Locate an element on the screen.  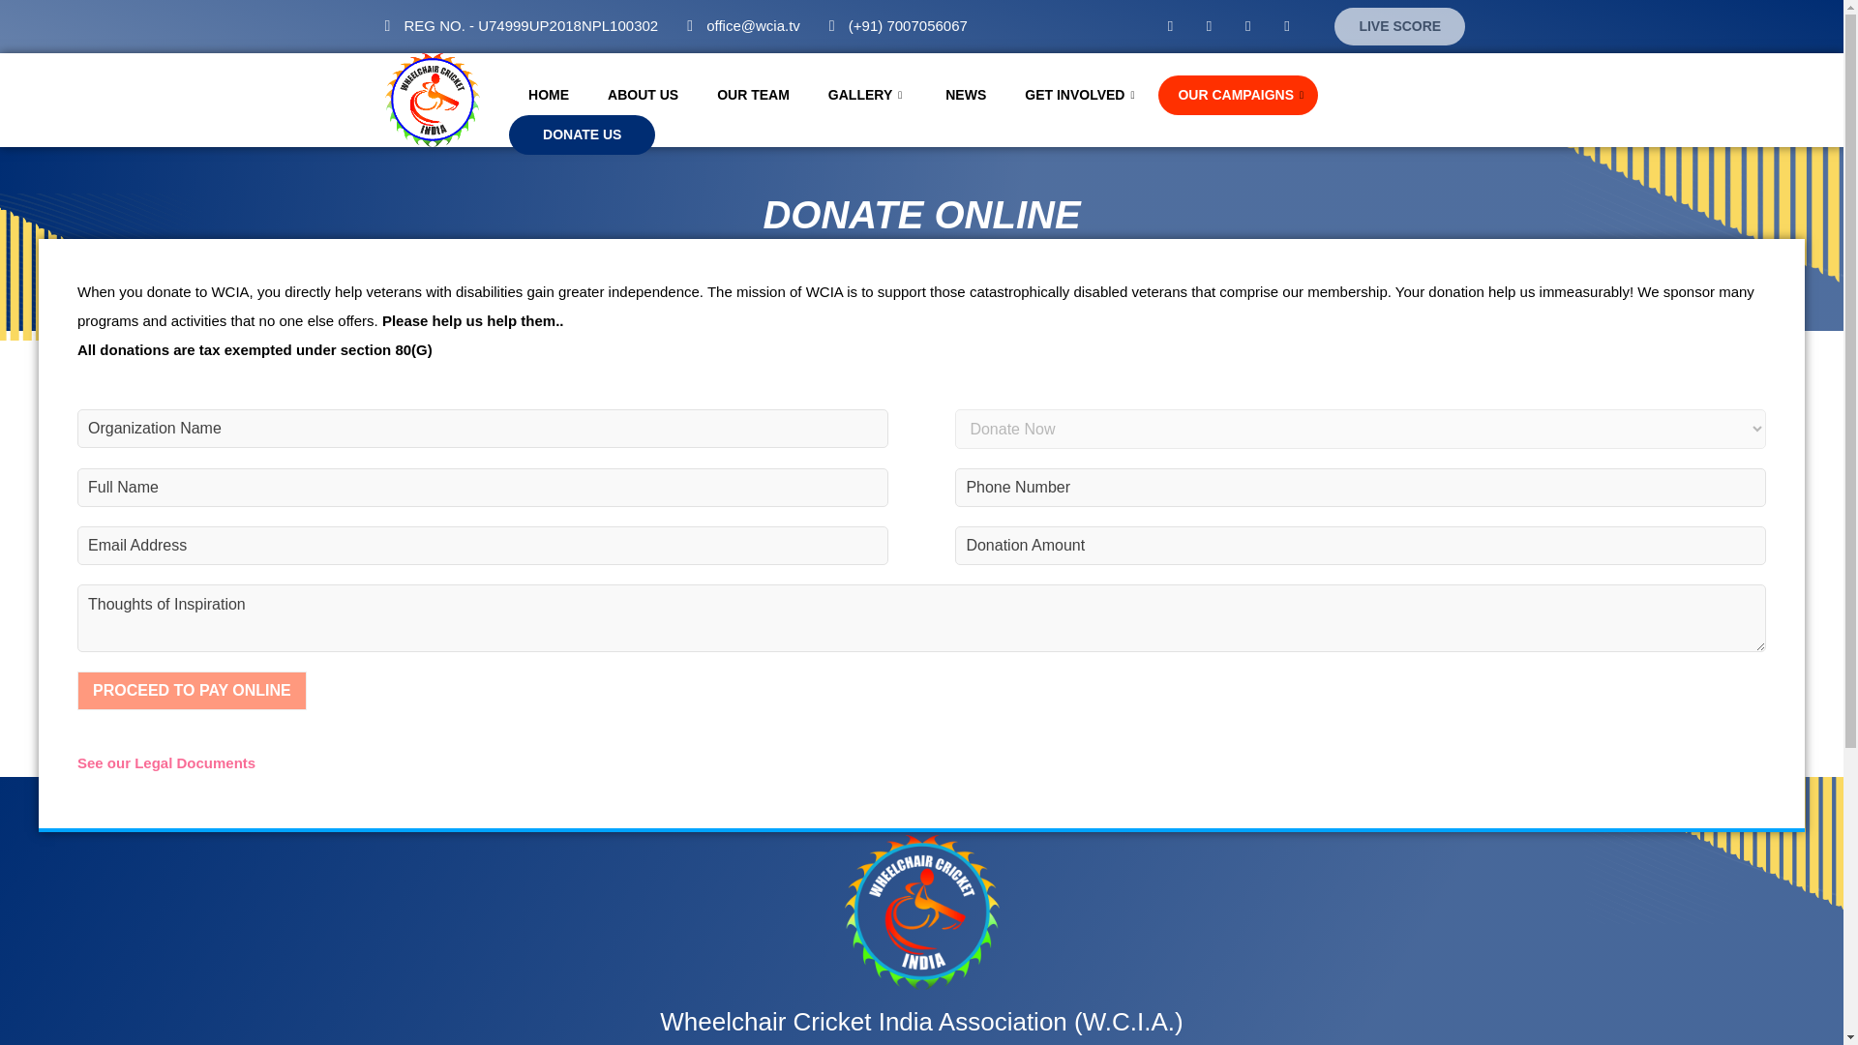
HOME is located at coordinates (549, 95).